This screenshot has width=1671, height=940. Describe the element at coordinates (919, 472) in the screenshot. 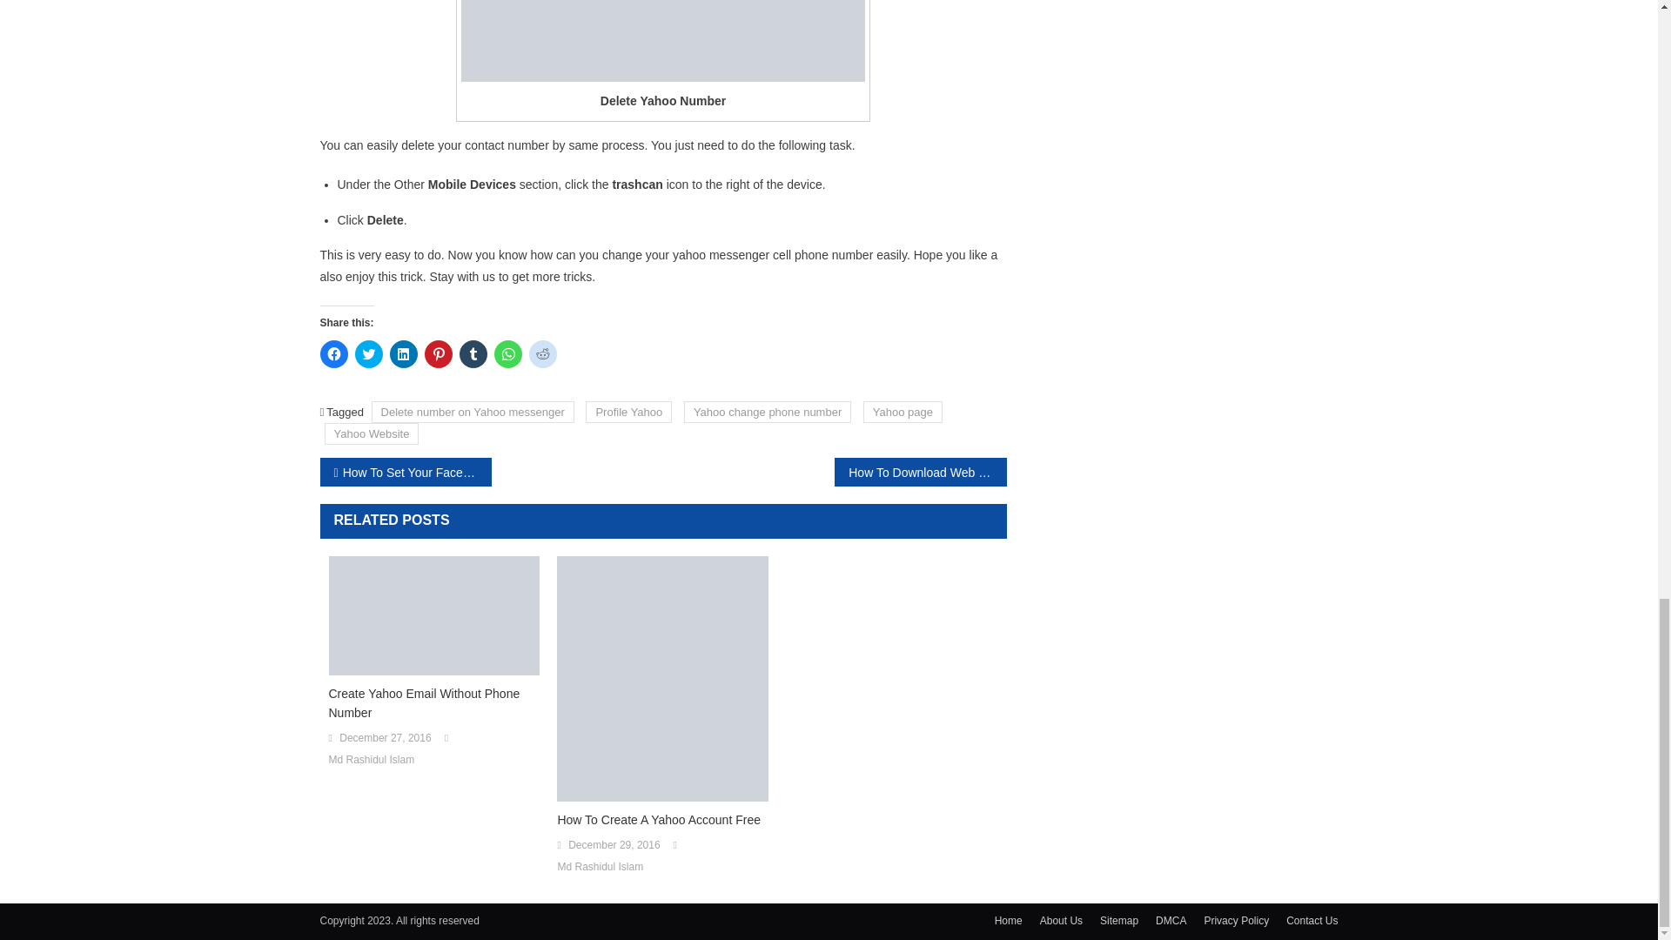

I see `How To Download Web Files Faster` at that location.